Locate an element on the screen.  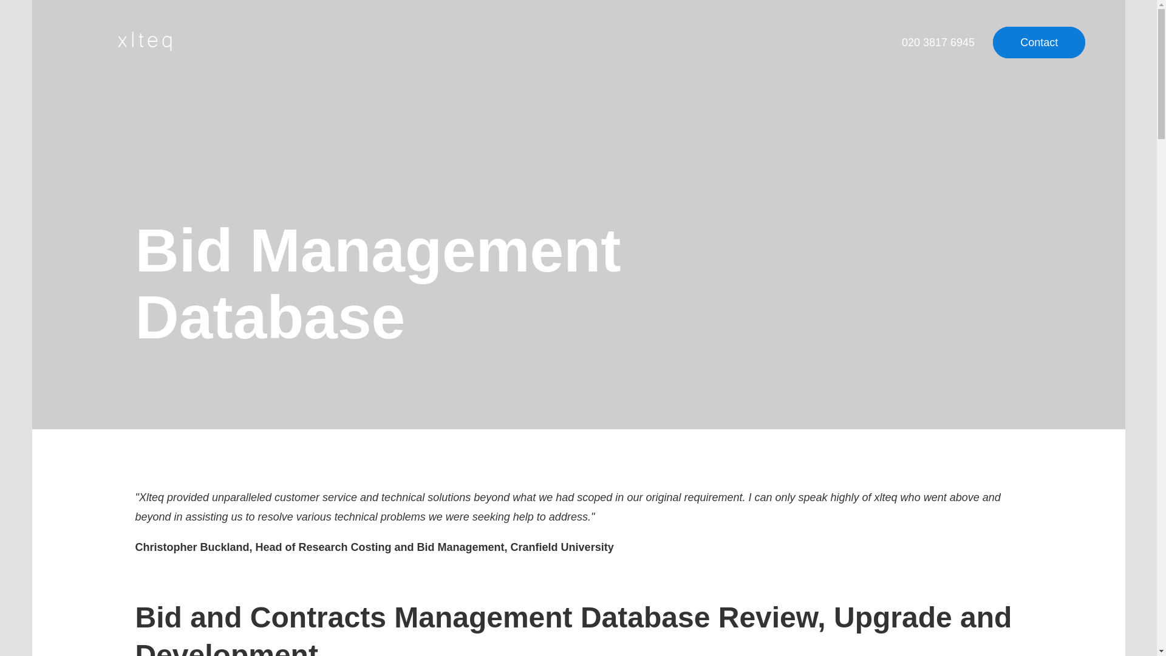
020 3817 6945 is located at coordinates (939, 43).